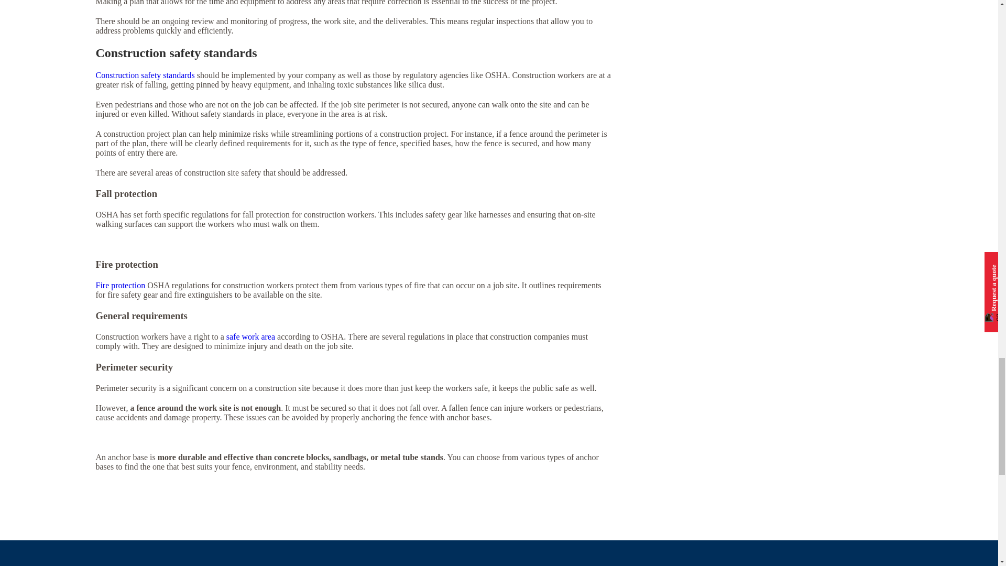 This screenshot has height=566, width=1006. I want to click on Construction safety standards, so click(145, 75).